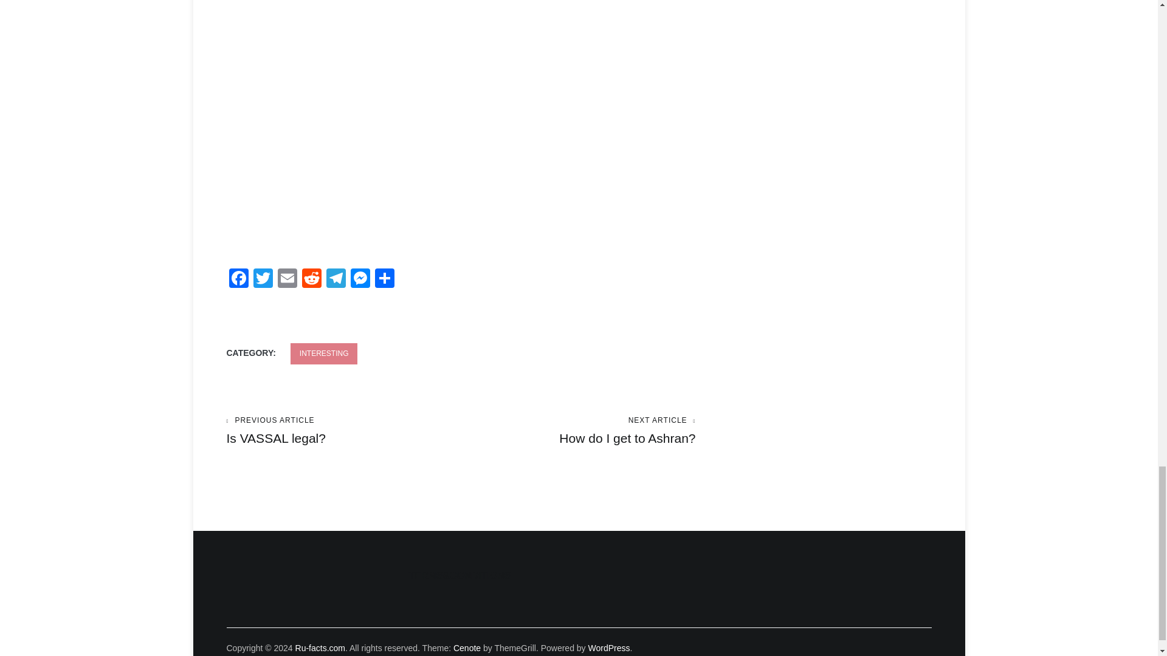  I want to click on Reddit, so click(311, 279).